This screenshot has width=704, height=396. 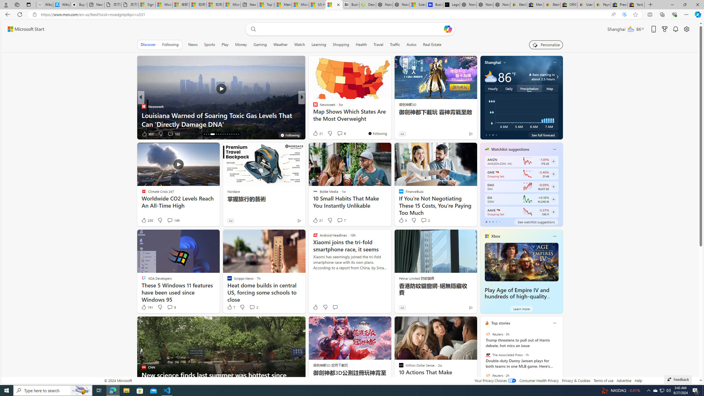 I want to click on previous, so click(x=483, y=358).